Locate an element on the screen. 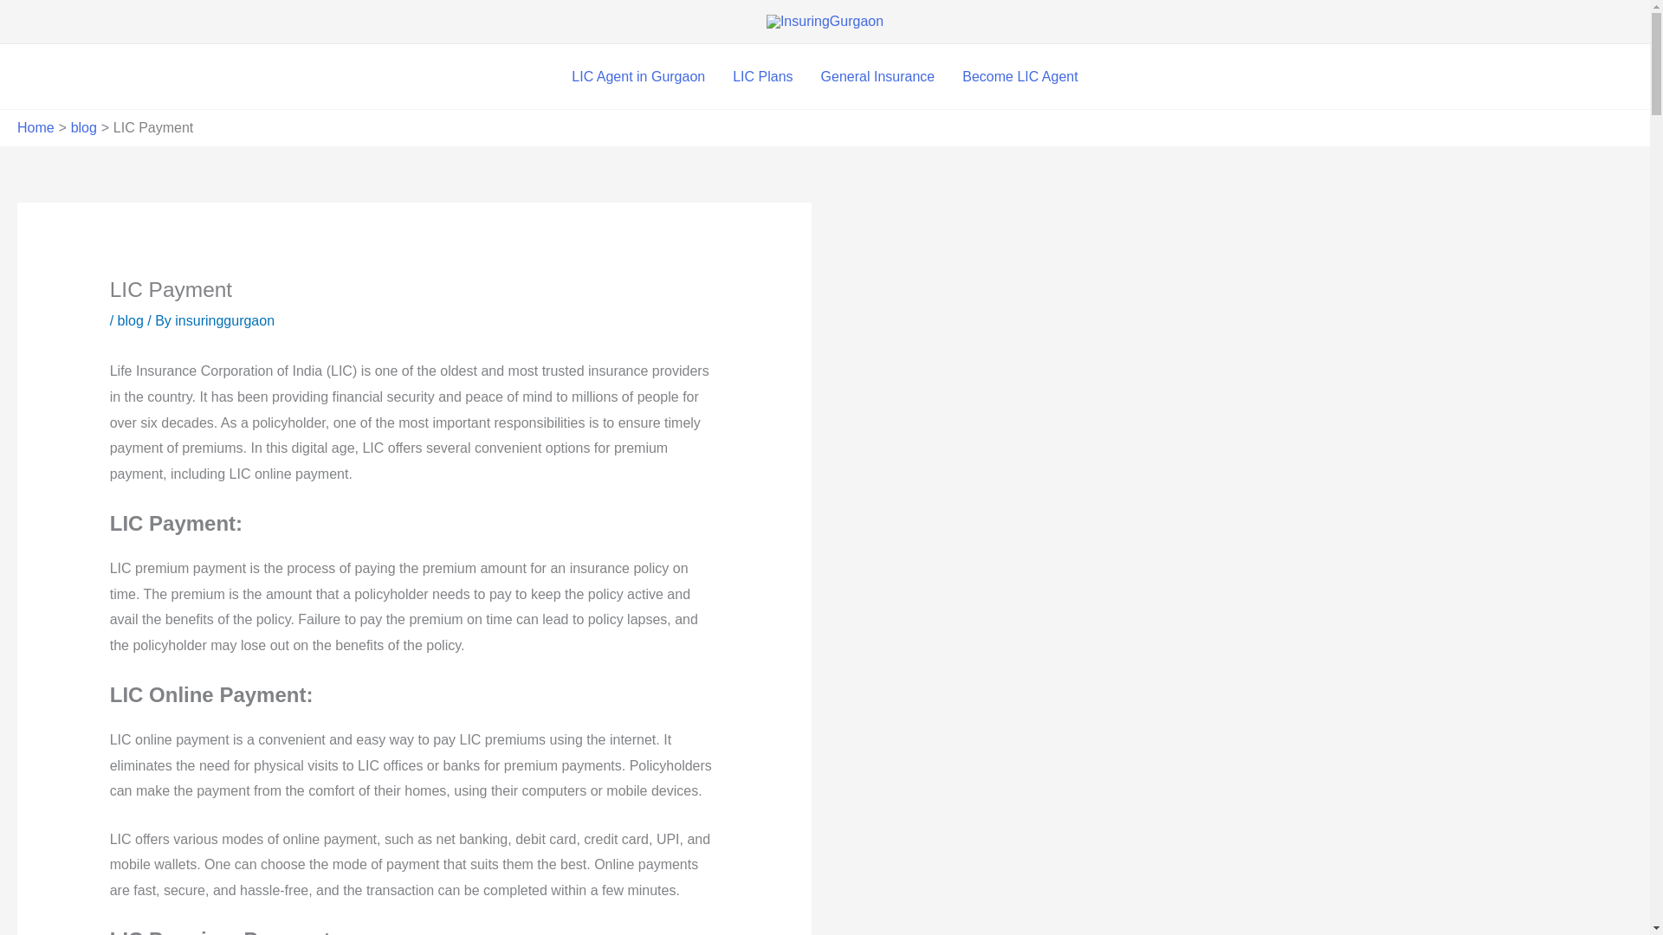 The height and width of the screenshot is (935, 1663). Home is located at coordinates (36, 127).